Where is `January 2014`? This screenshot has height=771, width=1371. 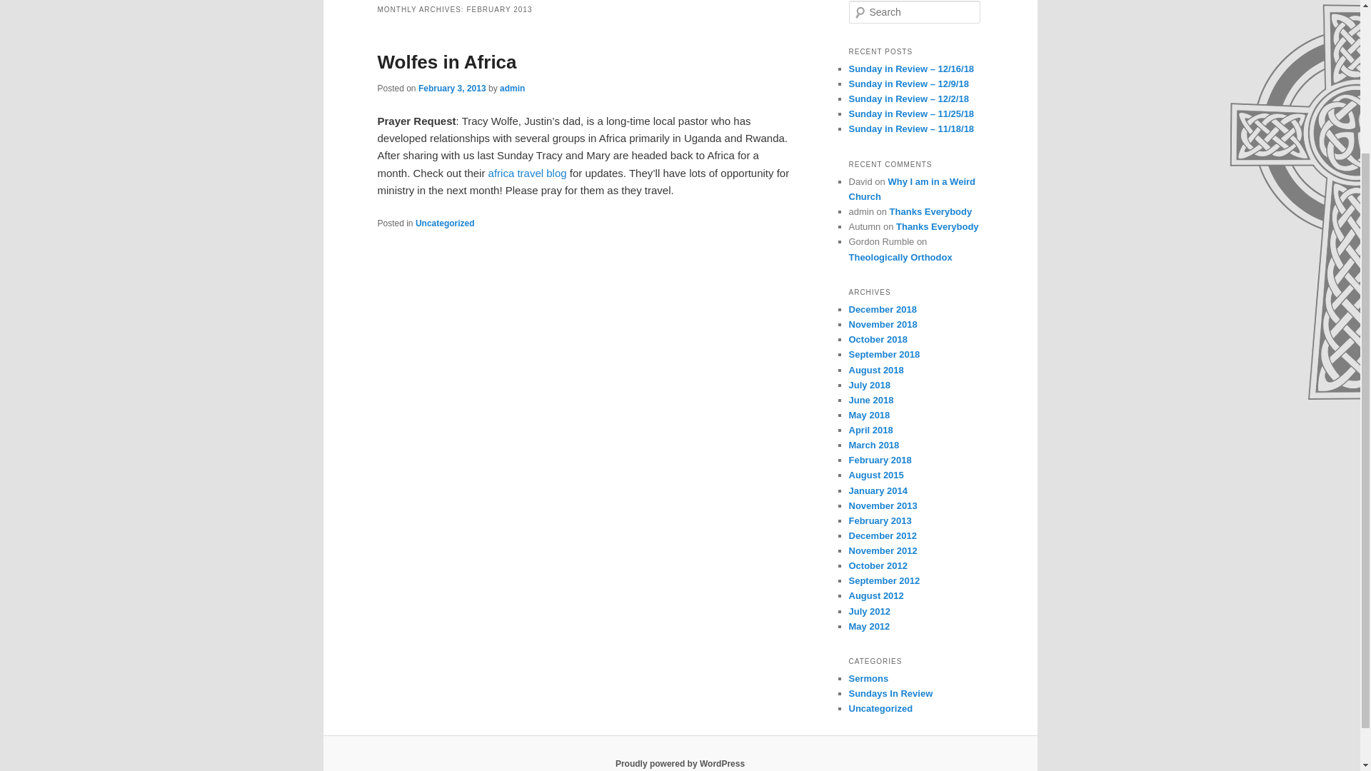 January 2014 is located at coordinates (877, 491).